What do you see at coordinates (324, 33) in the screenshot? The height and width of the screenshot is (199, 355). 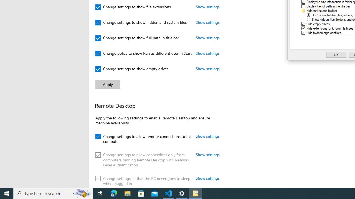 I see `Hide folder merge conflicts` at bounding box center [324, 33].